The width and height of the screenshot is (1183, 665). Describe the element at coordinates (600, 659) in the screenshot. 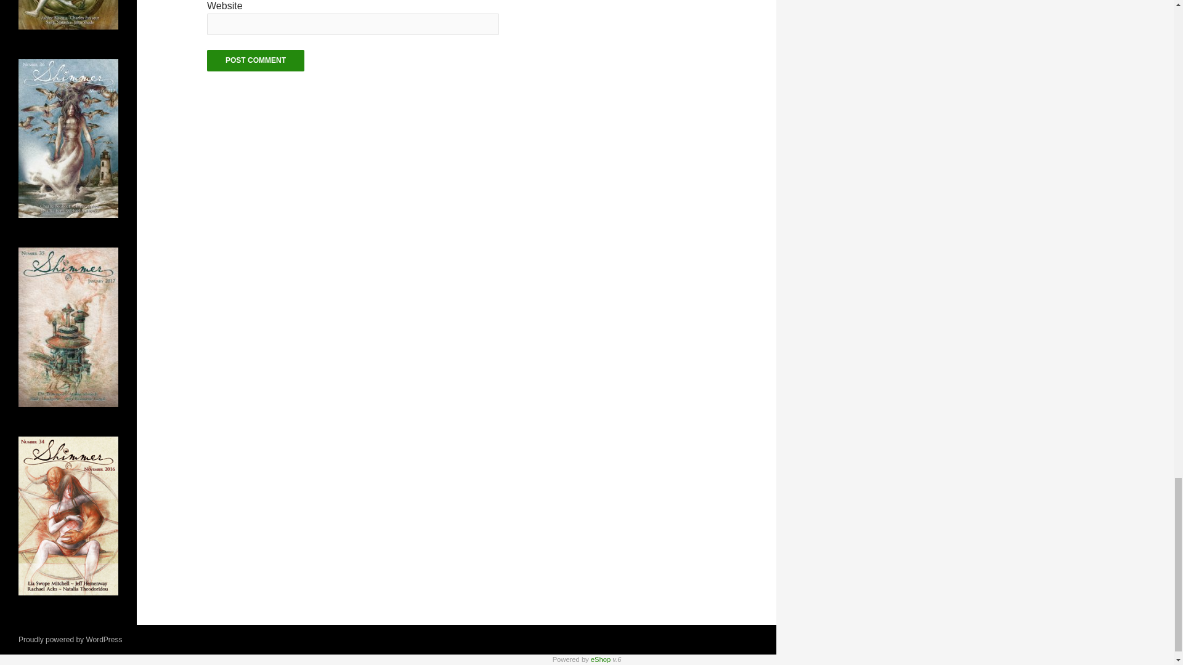

I see `Created by Rich Pedley` at that location.